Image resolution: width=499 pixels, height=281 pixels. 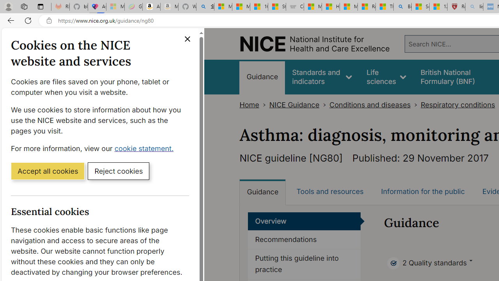 What do you see at coordinates (146, 148) in the screenshot?
I see `cookie statement. (Opens in a new window)` at bounding box center [146, 148].